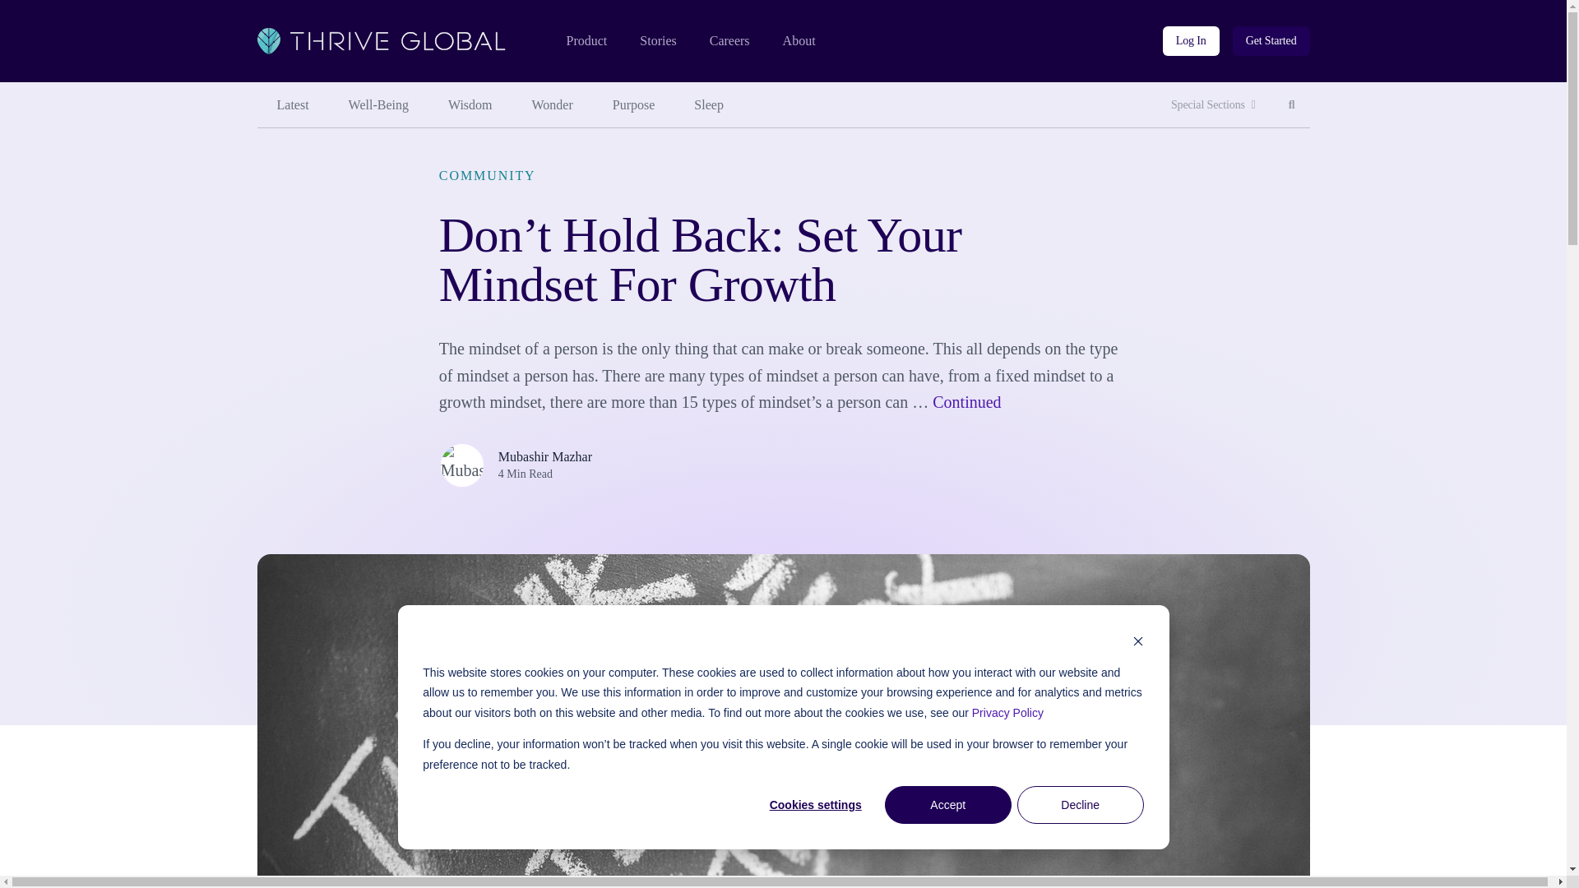 Image resolution: width=1579 pixels, height=888 pixels. Describe the element at coordinates (553, 105) in the screenshot. I see `Get Started` at that location.